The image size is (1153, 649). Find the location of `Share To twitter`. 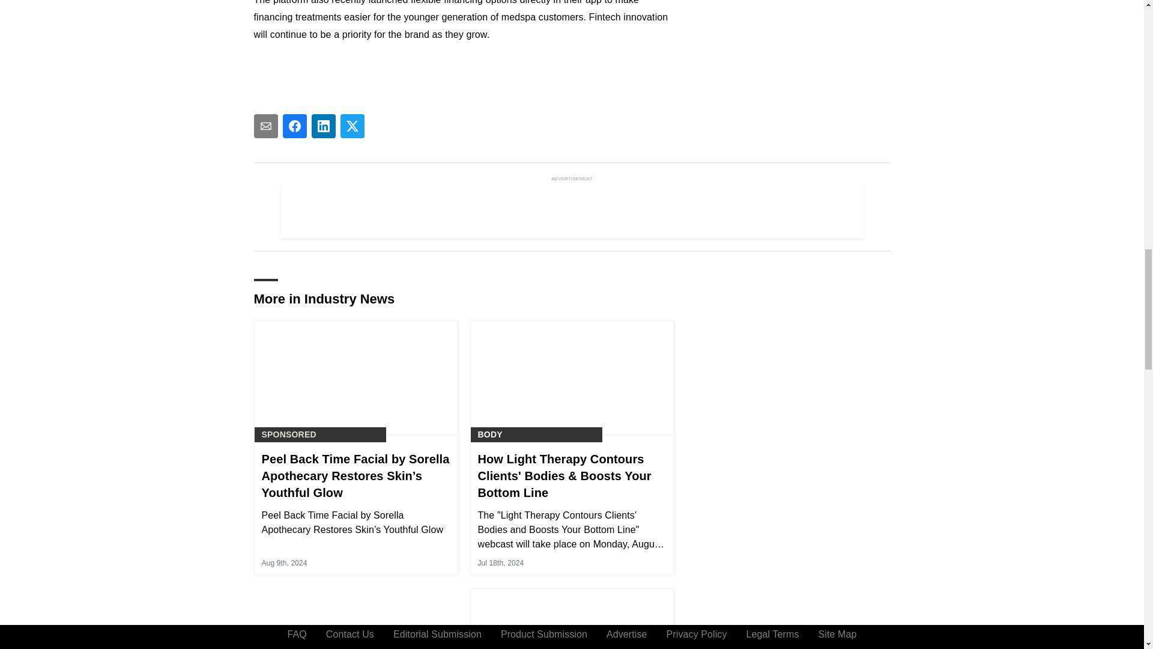

Share To twitter is located at coordinates (352, 126).